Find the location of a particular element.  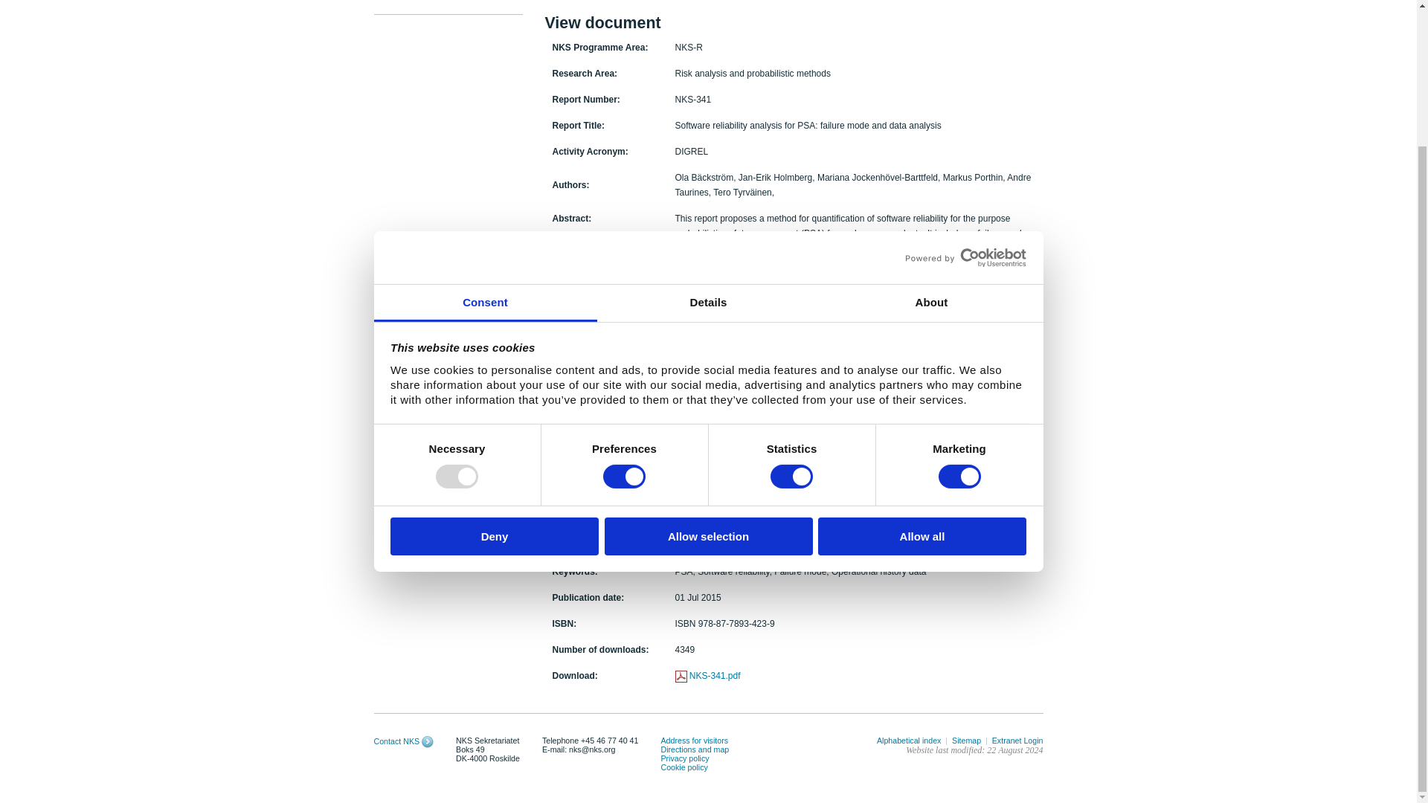

Details is located at coordinates (708, 134).